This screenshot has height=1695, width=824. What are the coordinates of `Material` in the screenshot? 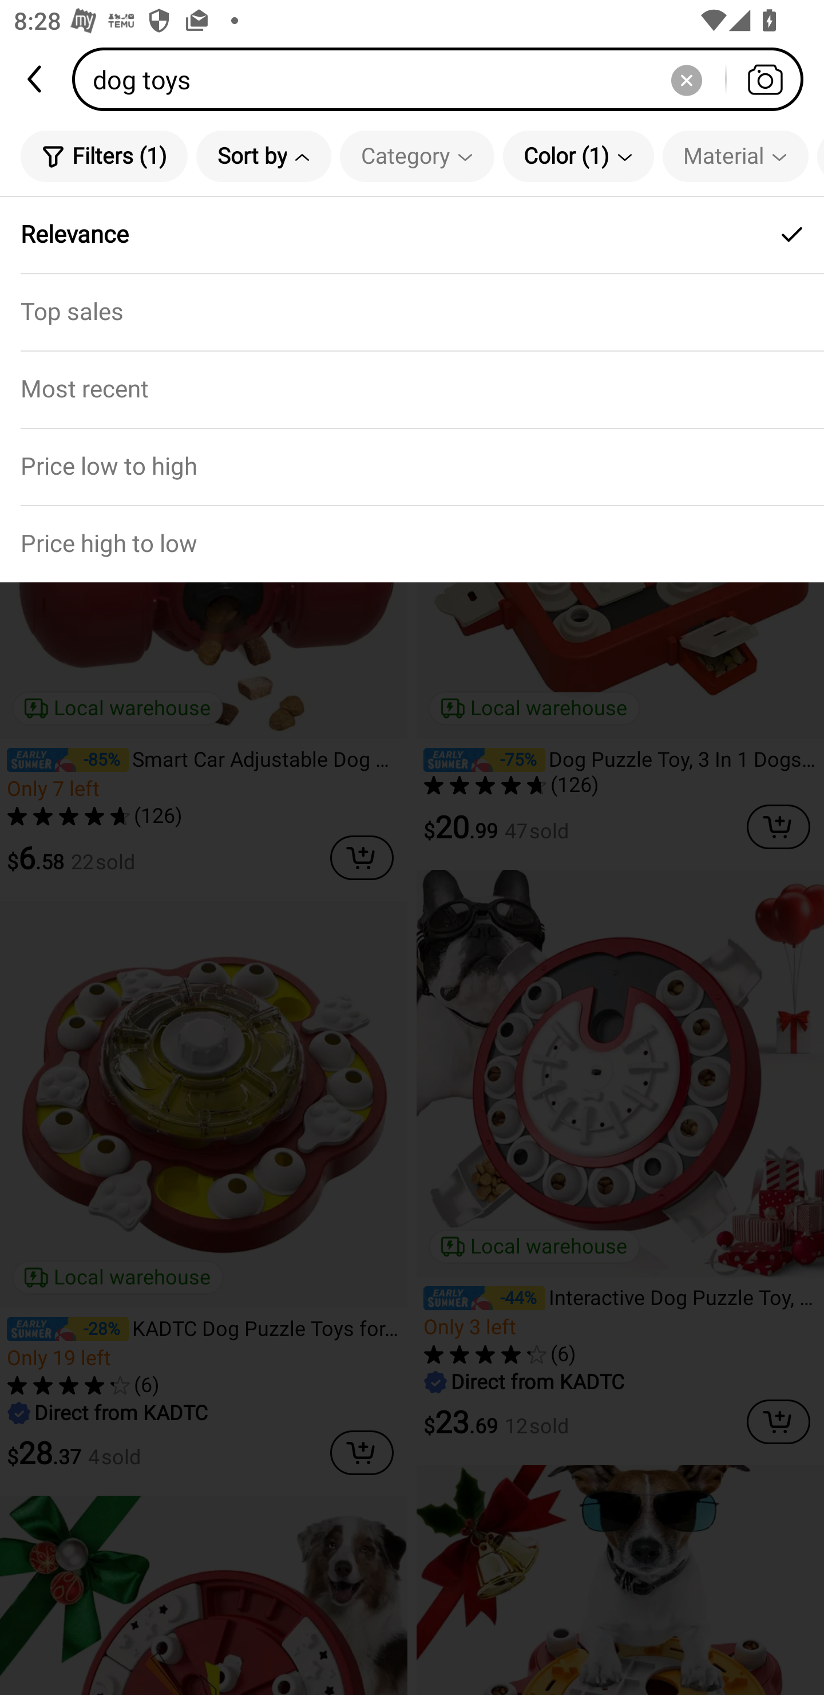 It's located at (735, 156).